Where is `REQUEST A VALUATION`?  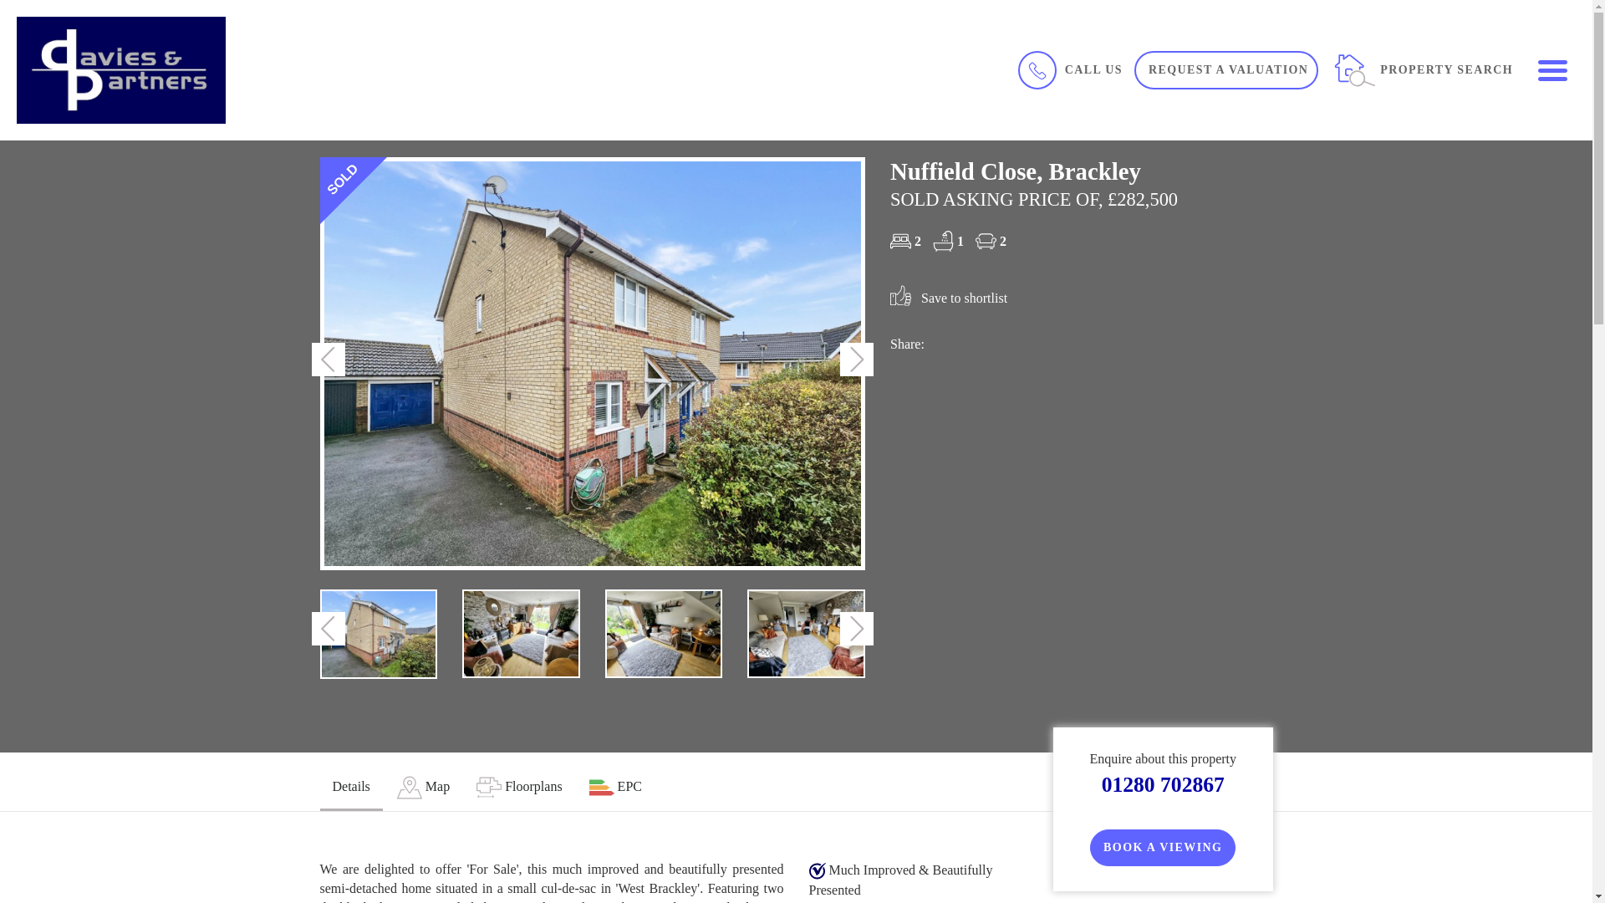
REQUEST A VALUATION is located at coordinates (1225, 69).